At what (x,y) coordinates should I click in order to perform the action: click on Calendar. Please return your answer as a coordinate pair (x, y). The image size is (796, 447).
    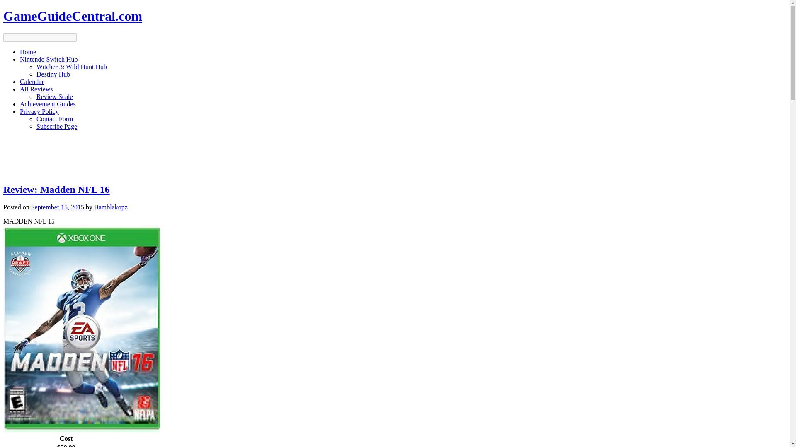
    Looking at the image, I should click on (32, 82).